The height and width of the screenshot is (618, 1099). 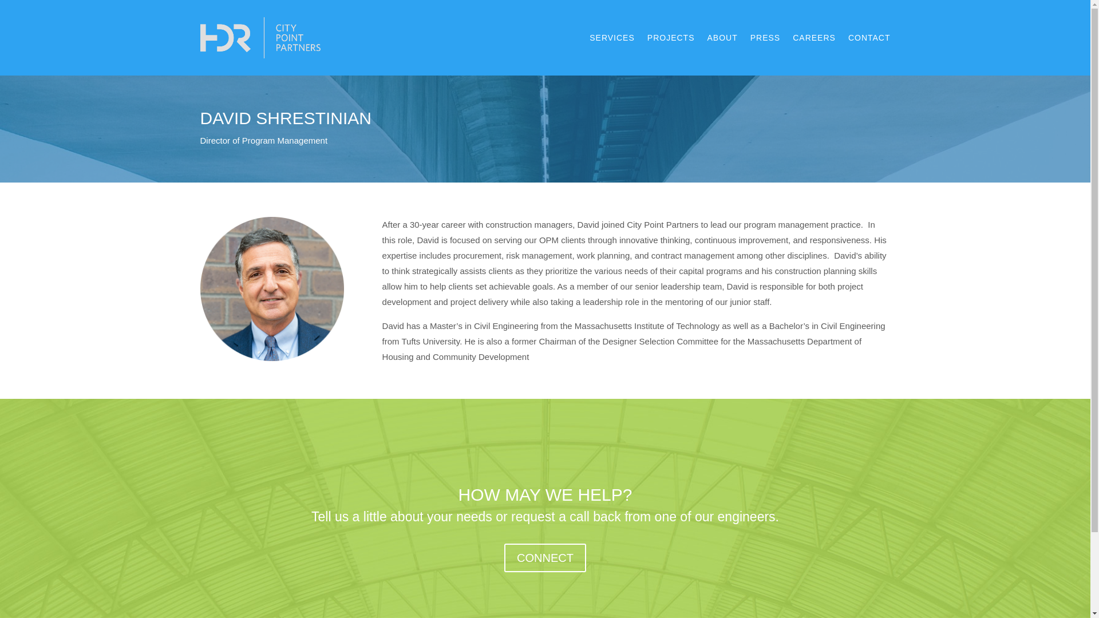 I want to click on PROJECTS, so click(x=671, y=38).